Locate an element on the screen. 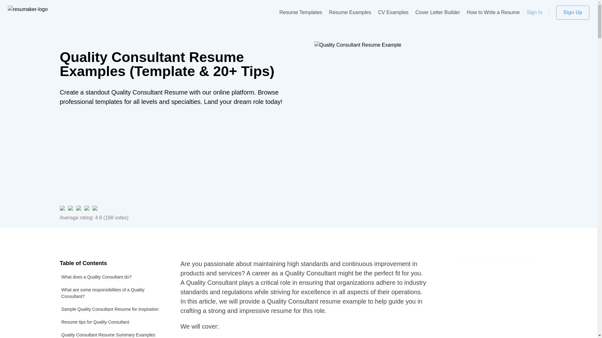  What are some responsibilities of a Quality Consultant? is located at coordinates (112, 293).